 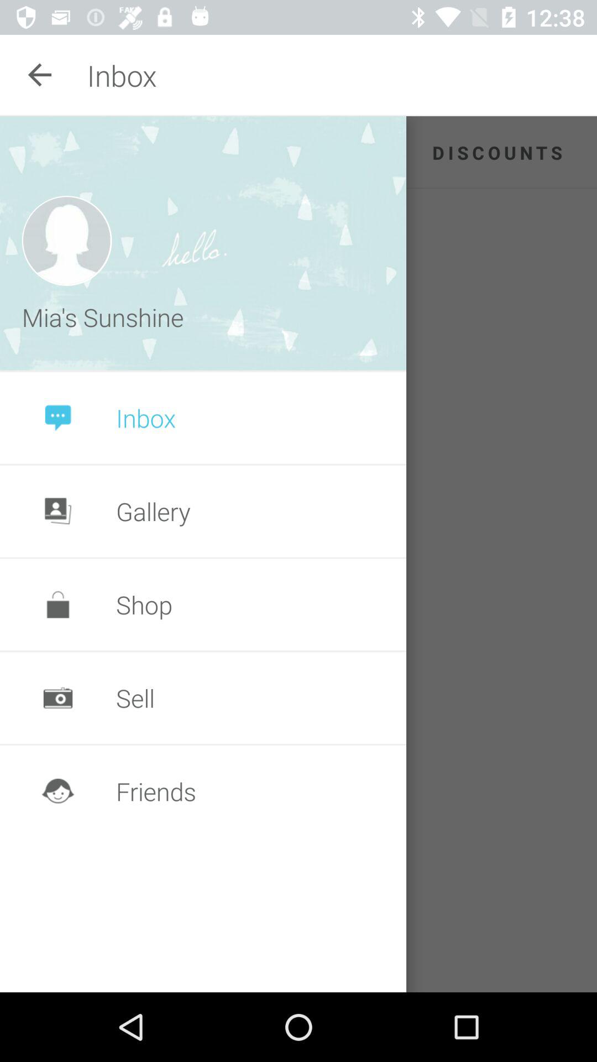 What do you see at coordinates (40, 75) in the screenshot?
I see `click the item to the left of the inbox` at bounding box center [40, 75].